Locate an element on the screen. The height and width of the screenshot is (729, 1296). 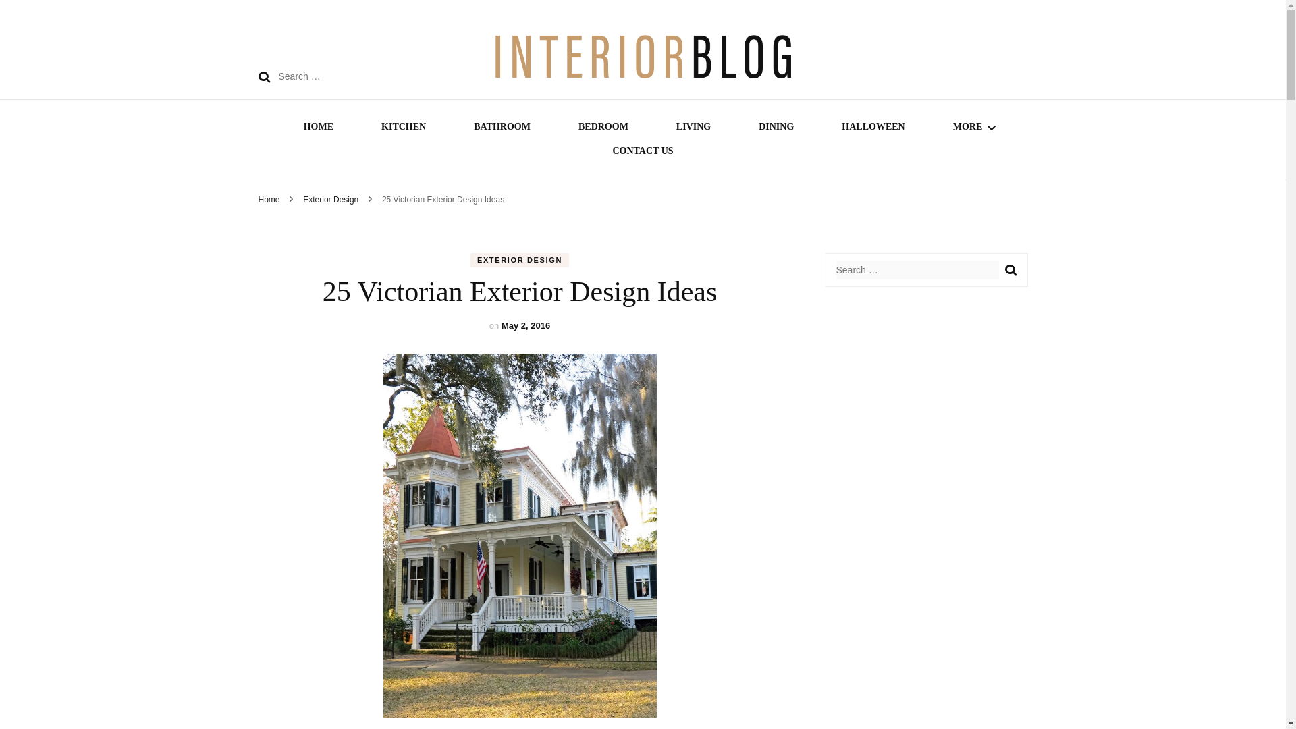
Exterior Design is located at coordinates (331, 200).